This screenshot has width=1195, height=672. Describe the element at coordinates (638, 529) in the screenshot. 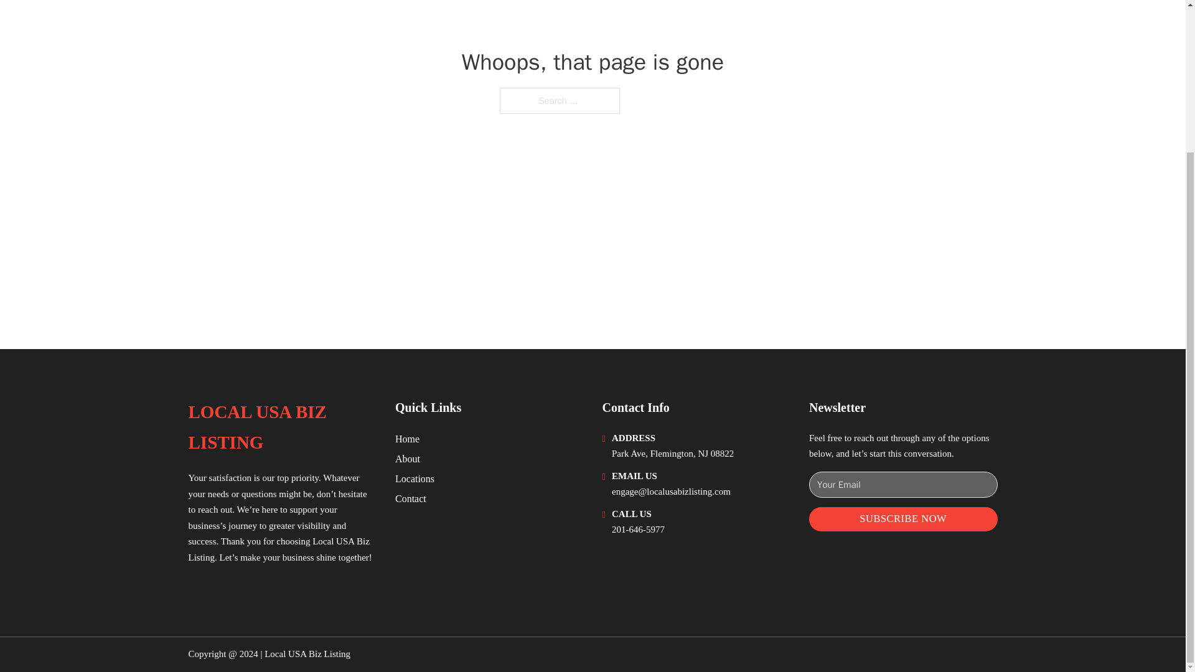

I see `201-646-5977` at that location.